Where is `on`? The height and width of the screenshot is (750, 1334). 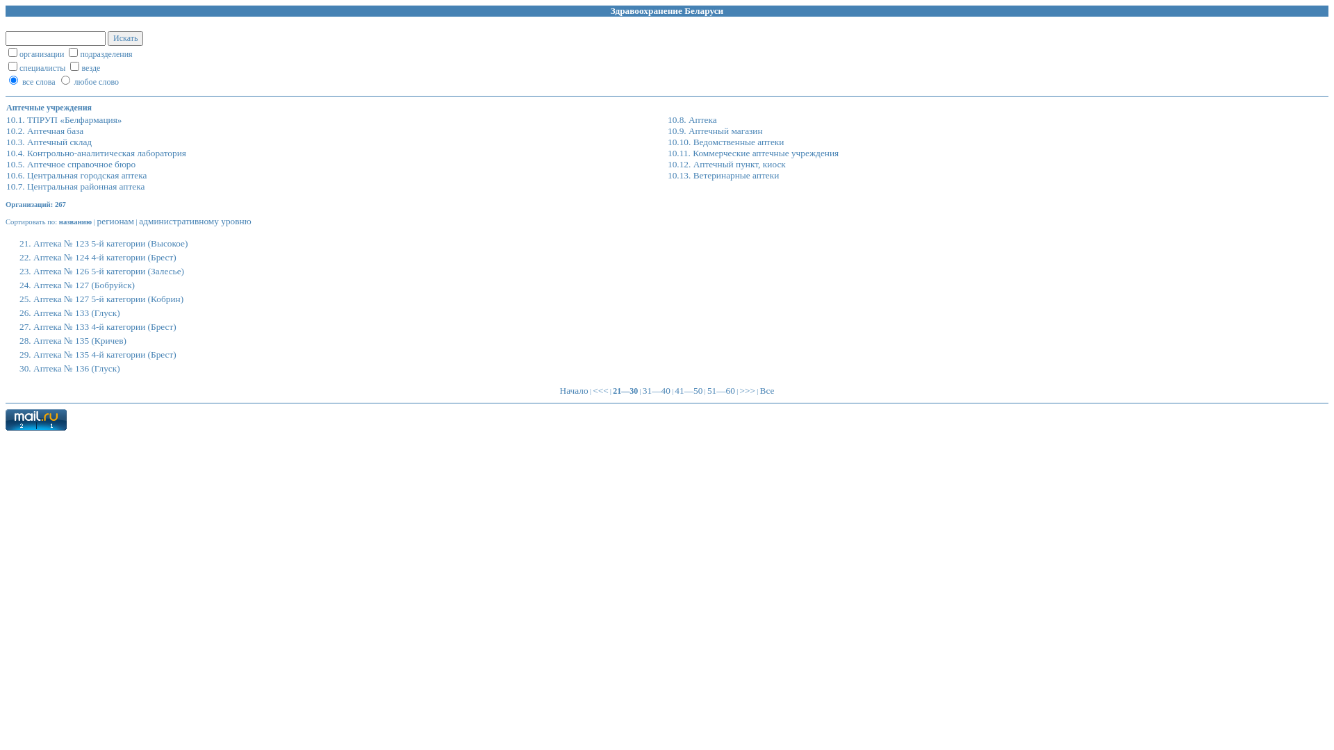 on is located at coordinates (75, 67).